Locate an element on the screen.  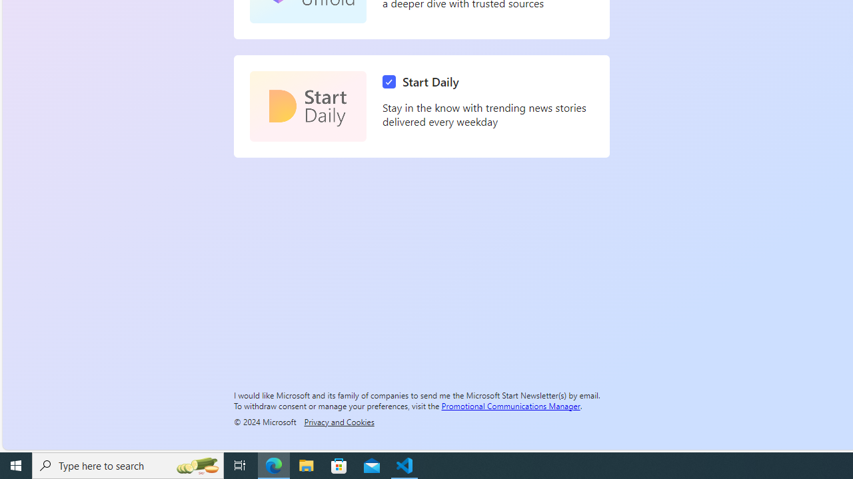
Start Daily is located at coordinates (308, 106).